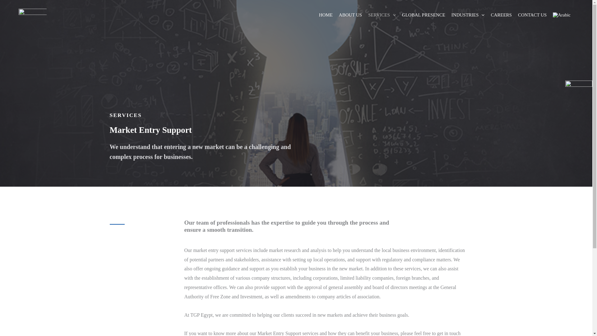 This screenshot has height=336, width=597. What do you see at coordinates (532, 15) in the screenshot?
I see `CONTACT US` at bounding box center [532, 15].